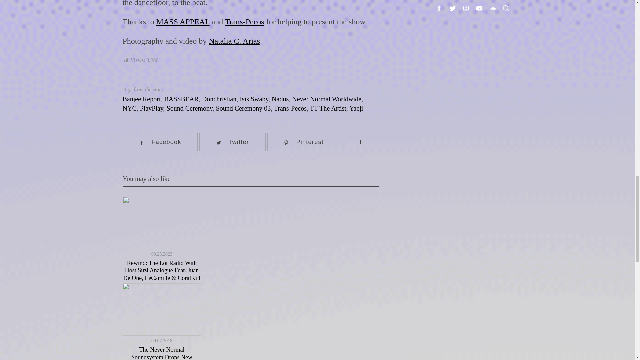 The height and width of the screenshot is (360, 640). I want to click on Trans-Pecos, so click(245, 21).